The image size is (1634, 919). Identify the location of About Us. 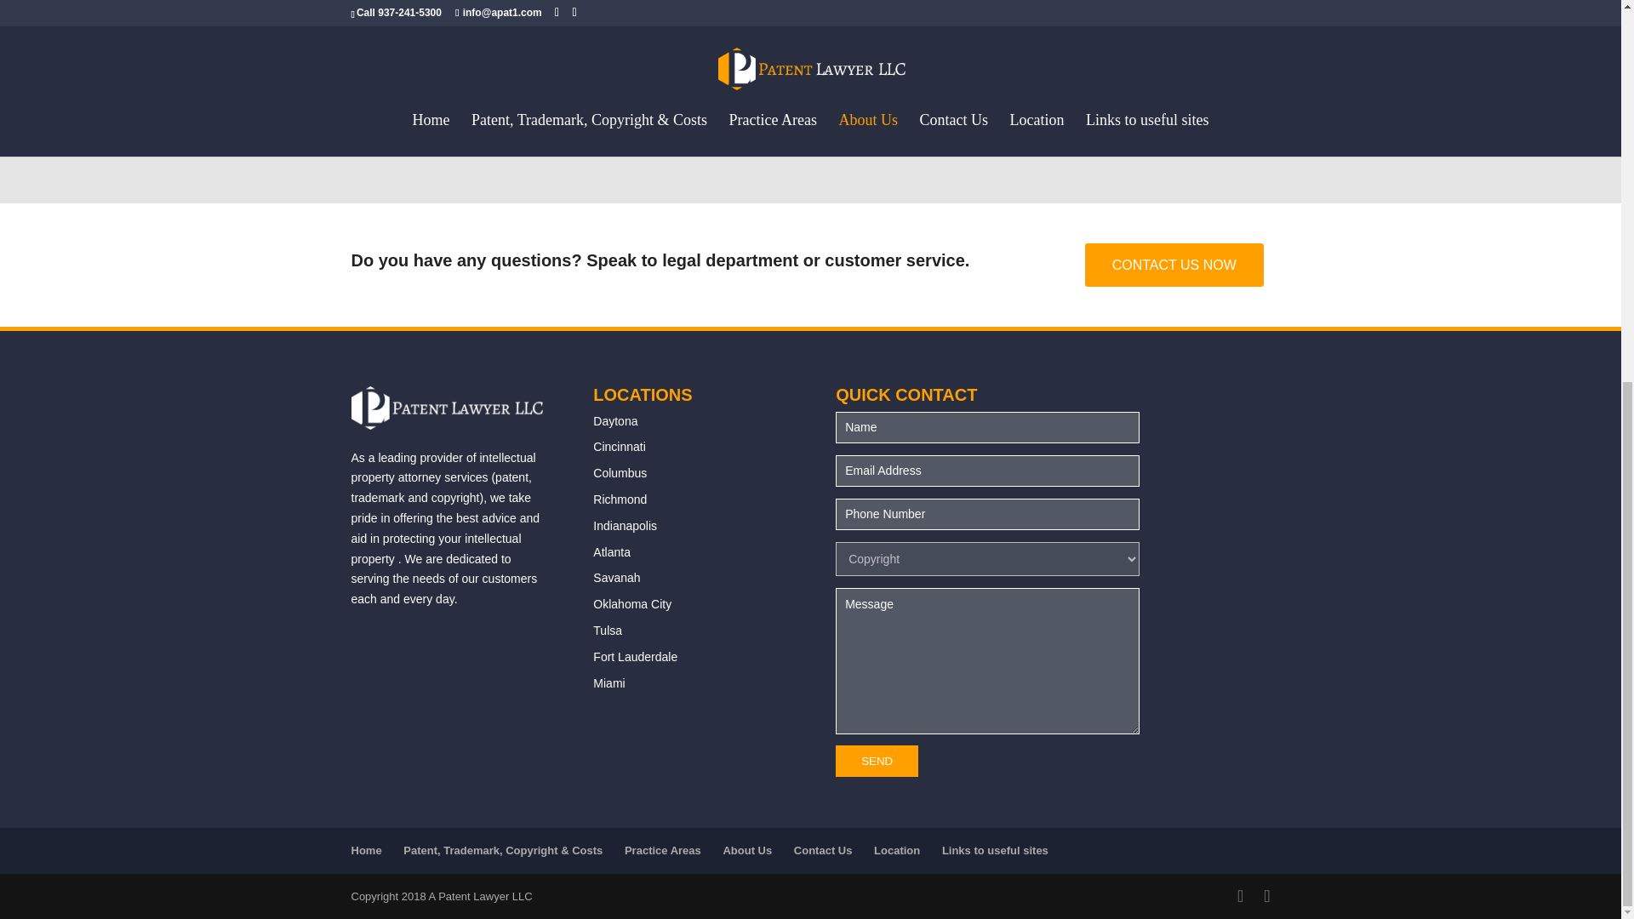
(746, 850).